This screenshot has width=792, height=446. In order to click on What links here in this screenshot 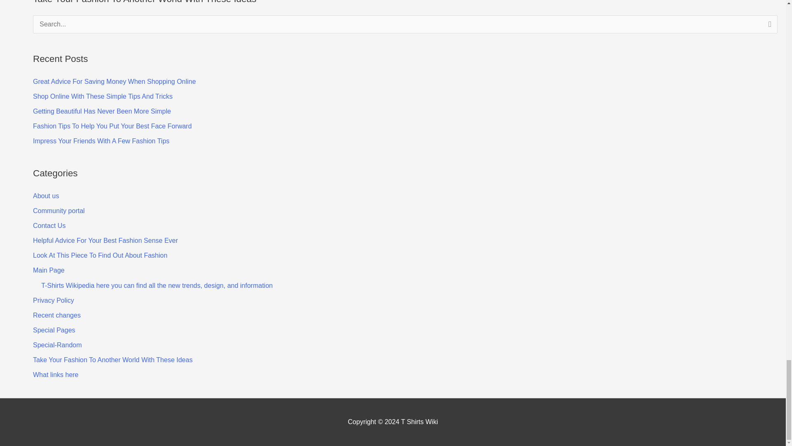, I will do `click(56, 374)`.